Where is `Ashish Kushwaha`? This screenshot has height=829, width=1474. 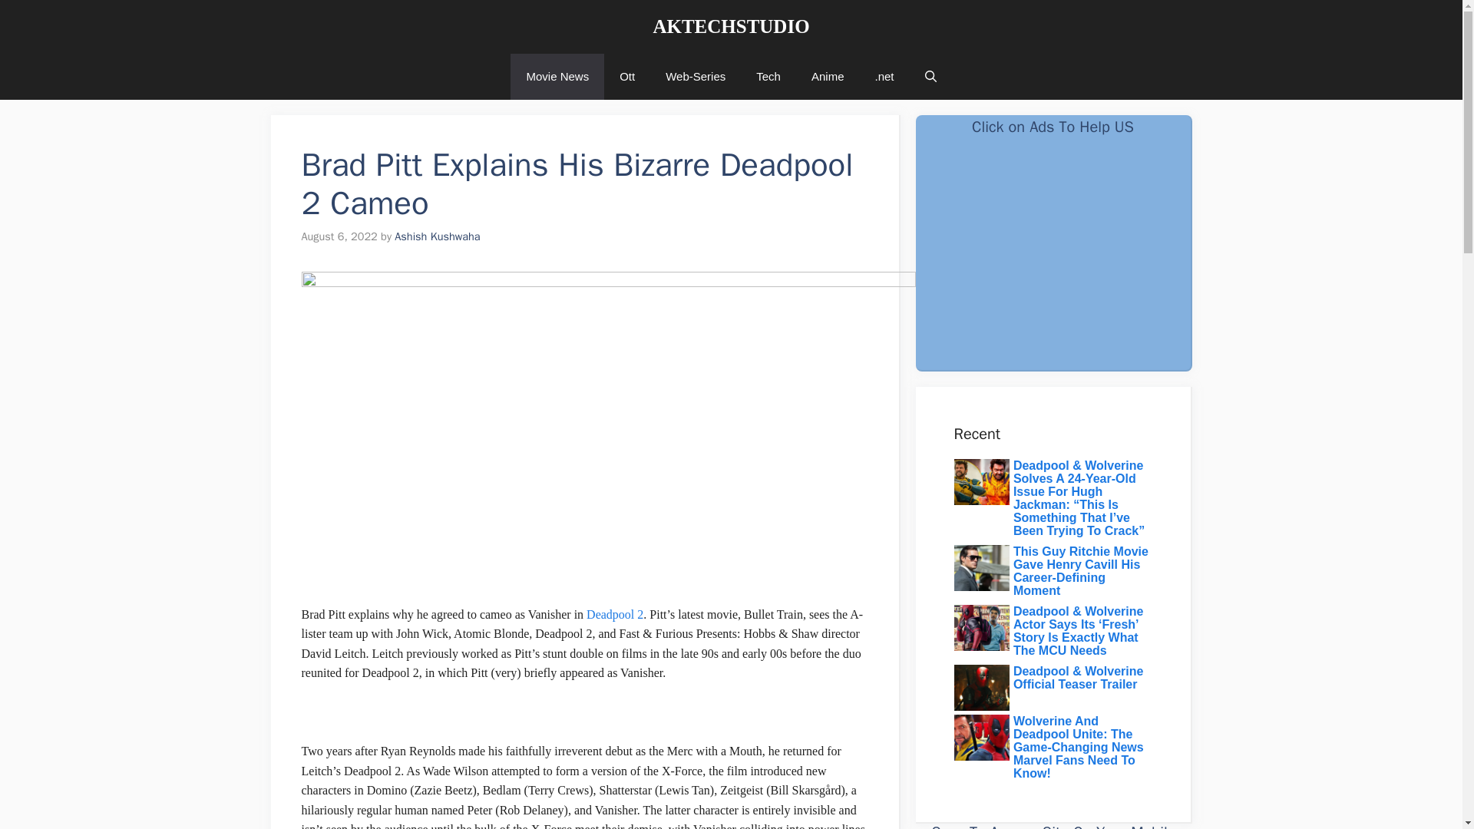 Ashish Kushwaha is located at coordinates (438, 236).